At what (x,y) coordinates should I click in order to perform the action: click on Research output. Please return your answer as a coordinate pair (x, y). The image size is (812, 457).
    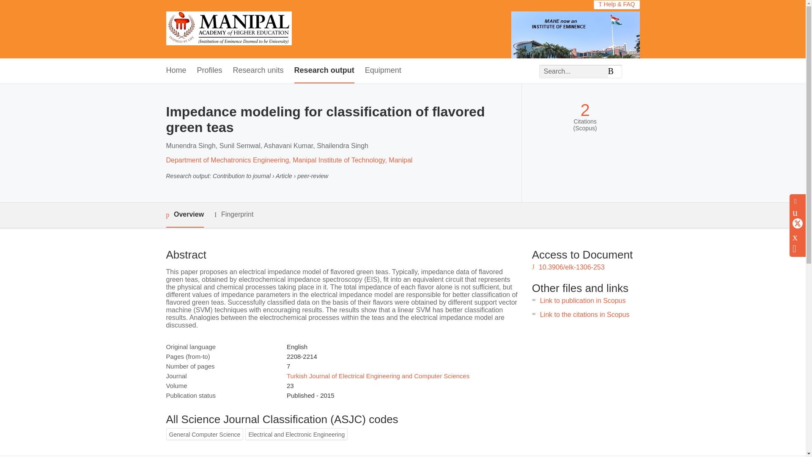
    Looking at the image, I should click on (324, 71).